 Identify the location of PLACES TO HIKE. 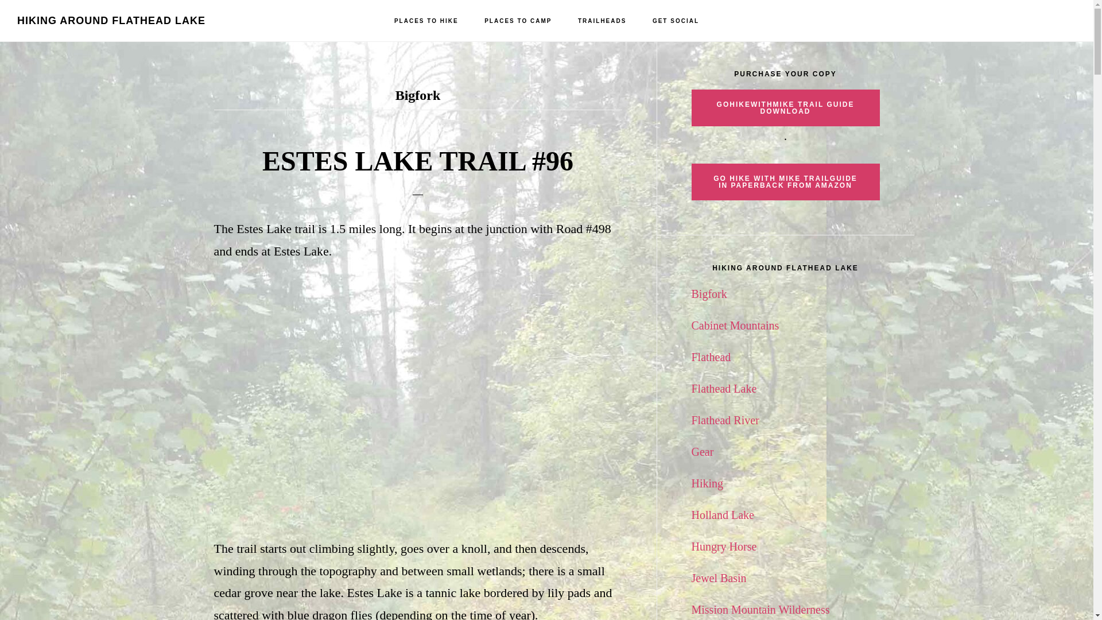
(426, 21).